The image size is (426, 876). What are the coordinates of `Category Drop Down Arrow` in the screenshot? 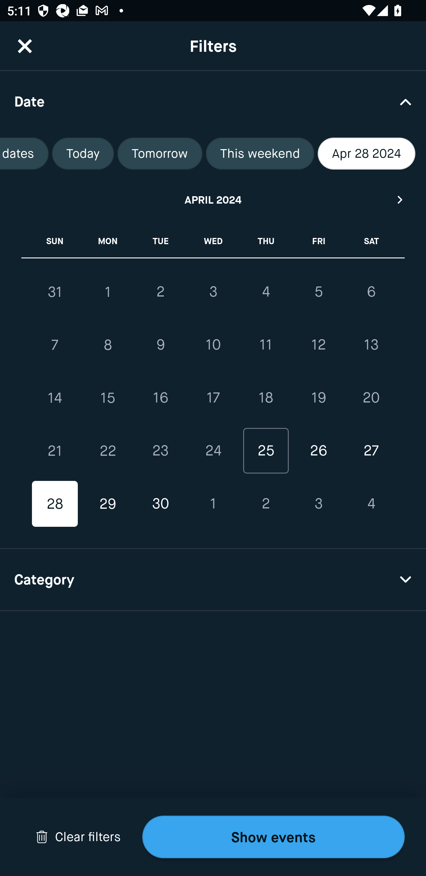 It's located at (213, 580).